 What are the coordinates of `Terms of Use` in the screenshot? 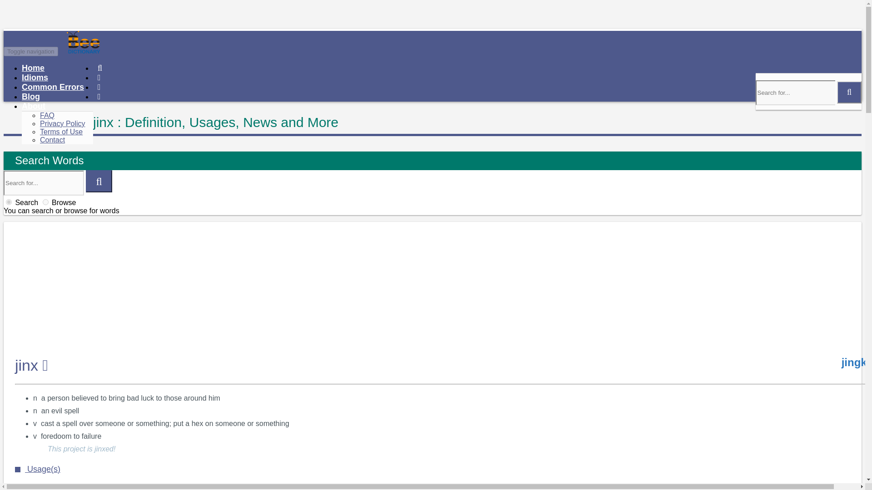 It's located at (61, 132).